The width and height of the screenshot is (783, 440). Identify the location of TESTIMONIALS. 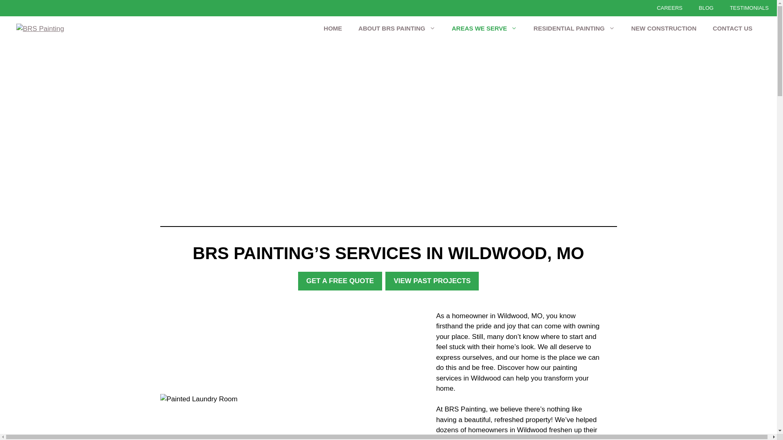
(749, 8).